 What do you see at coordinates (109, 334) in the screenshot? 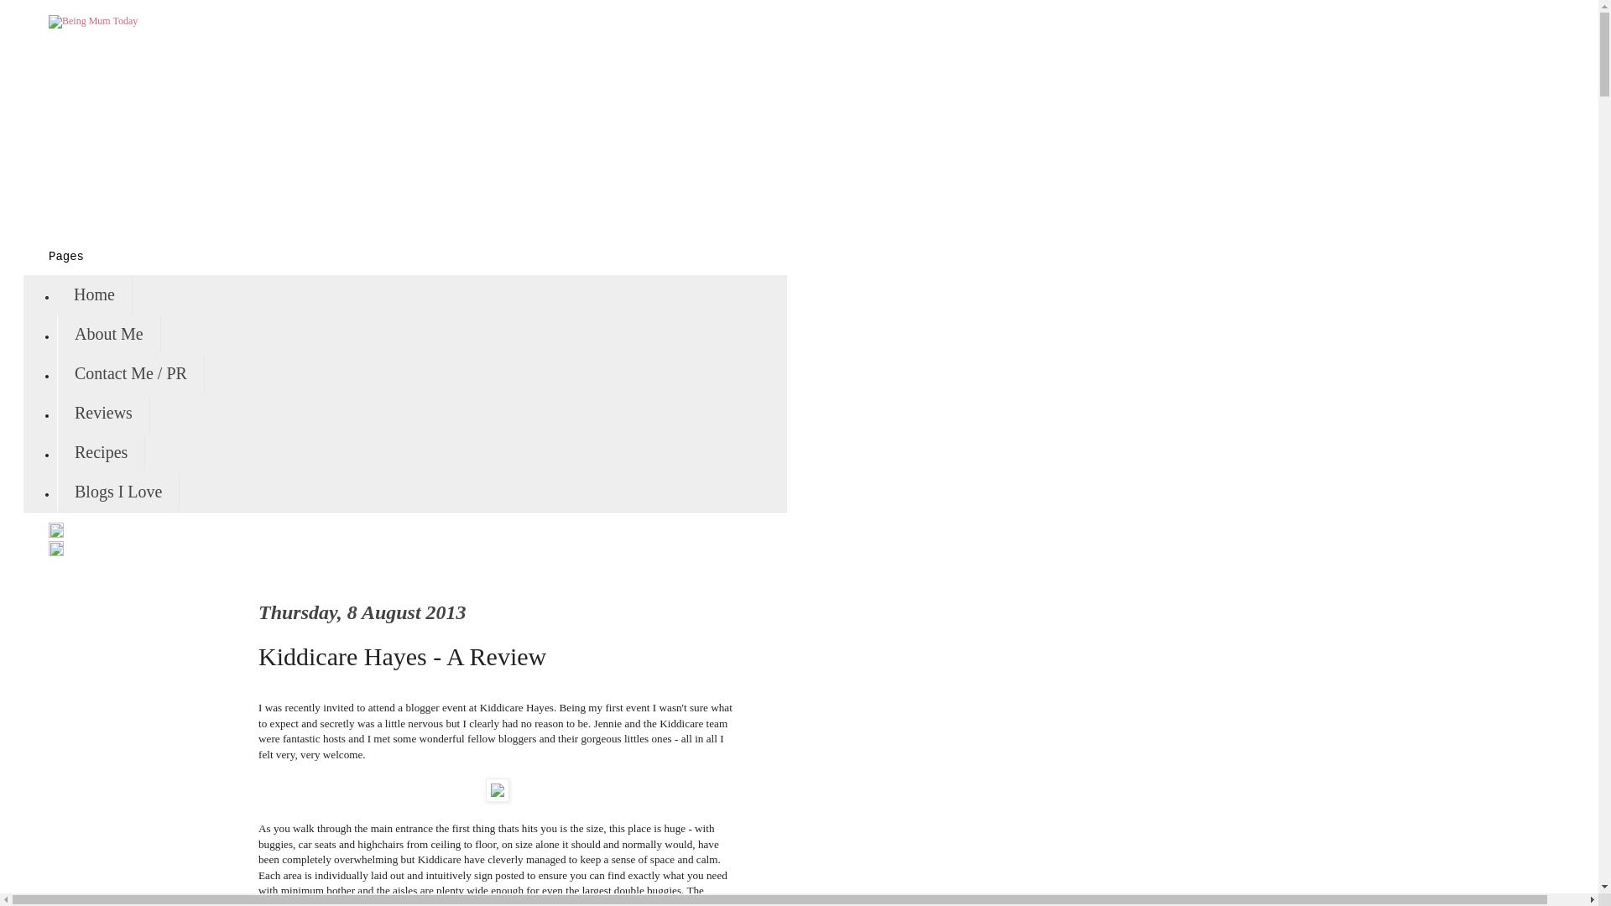
I see `About Me` at bounding box center [109, 334].